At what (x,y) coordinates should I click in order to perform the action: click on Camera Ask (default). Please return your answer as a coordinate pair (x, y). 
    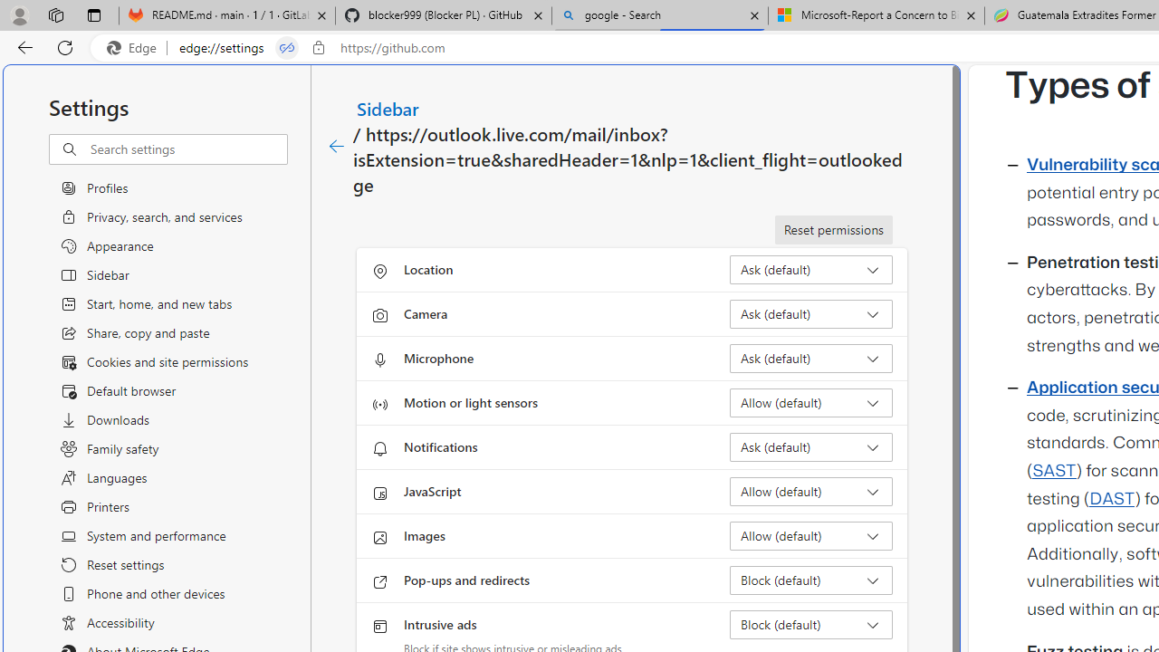
    Looking at the image, I should click on (811, 313).